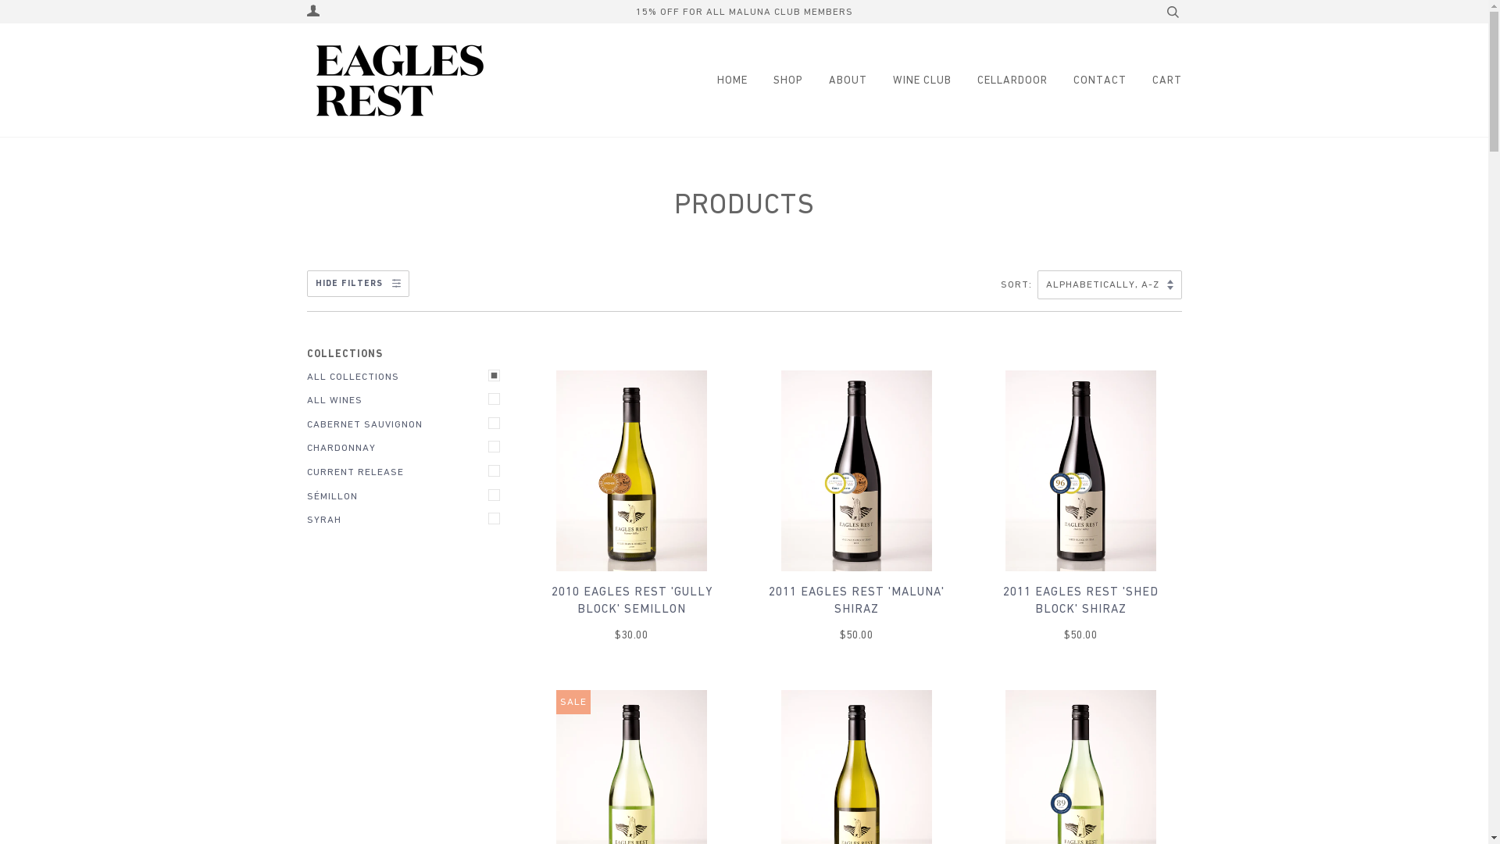 The image size is (1500, 844). What do you see at coordinates (856, 613) in the screenshot?
I see `2011 EAGLES REST 'MALUNA' SHIRAZ
$50.00` at bounding box center [856, 613].